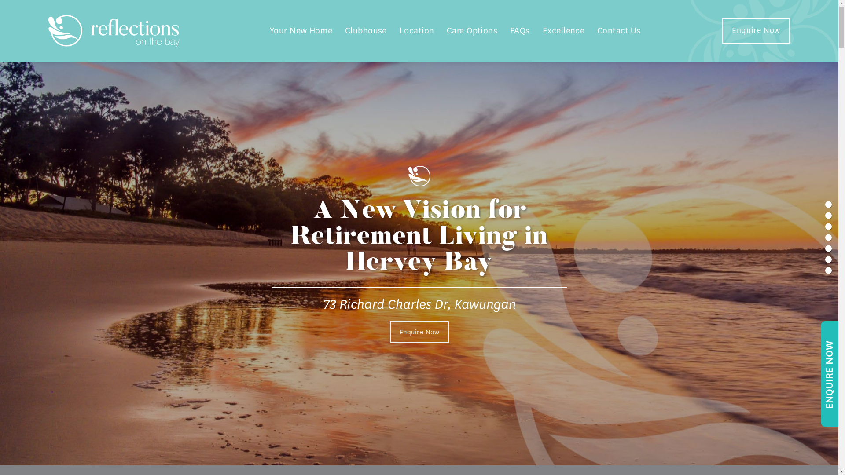 This screenshot has width=845, height=475. Describe the element at coordinates (301, 31) in the screenshot. I see `Your New Home` at that location.